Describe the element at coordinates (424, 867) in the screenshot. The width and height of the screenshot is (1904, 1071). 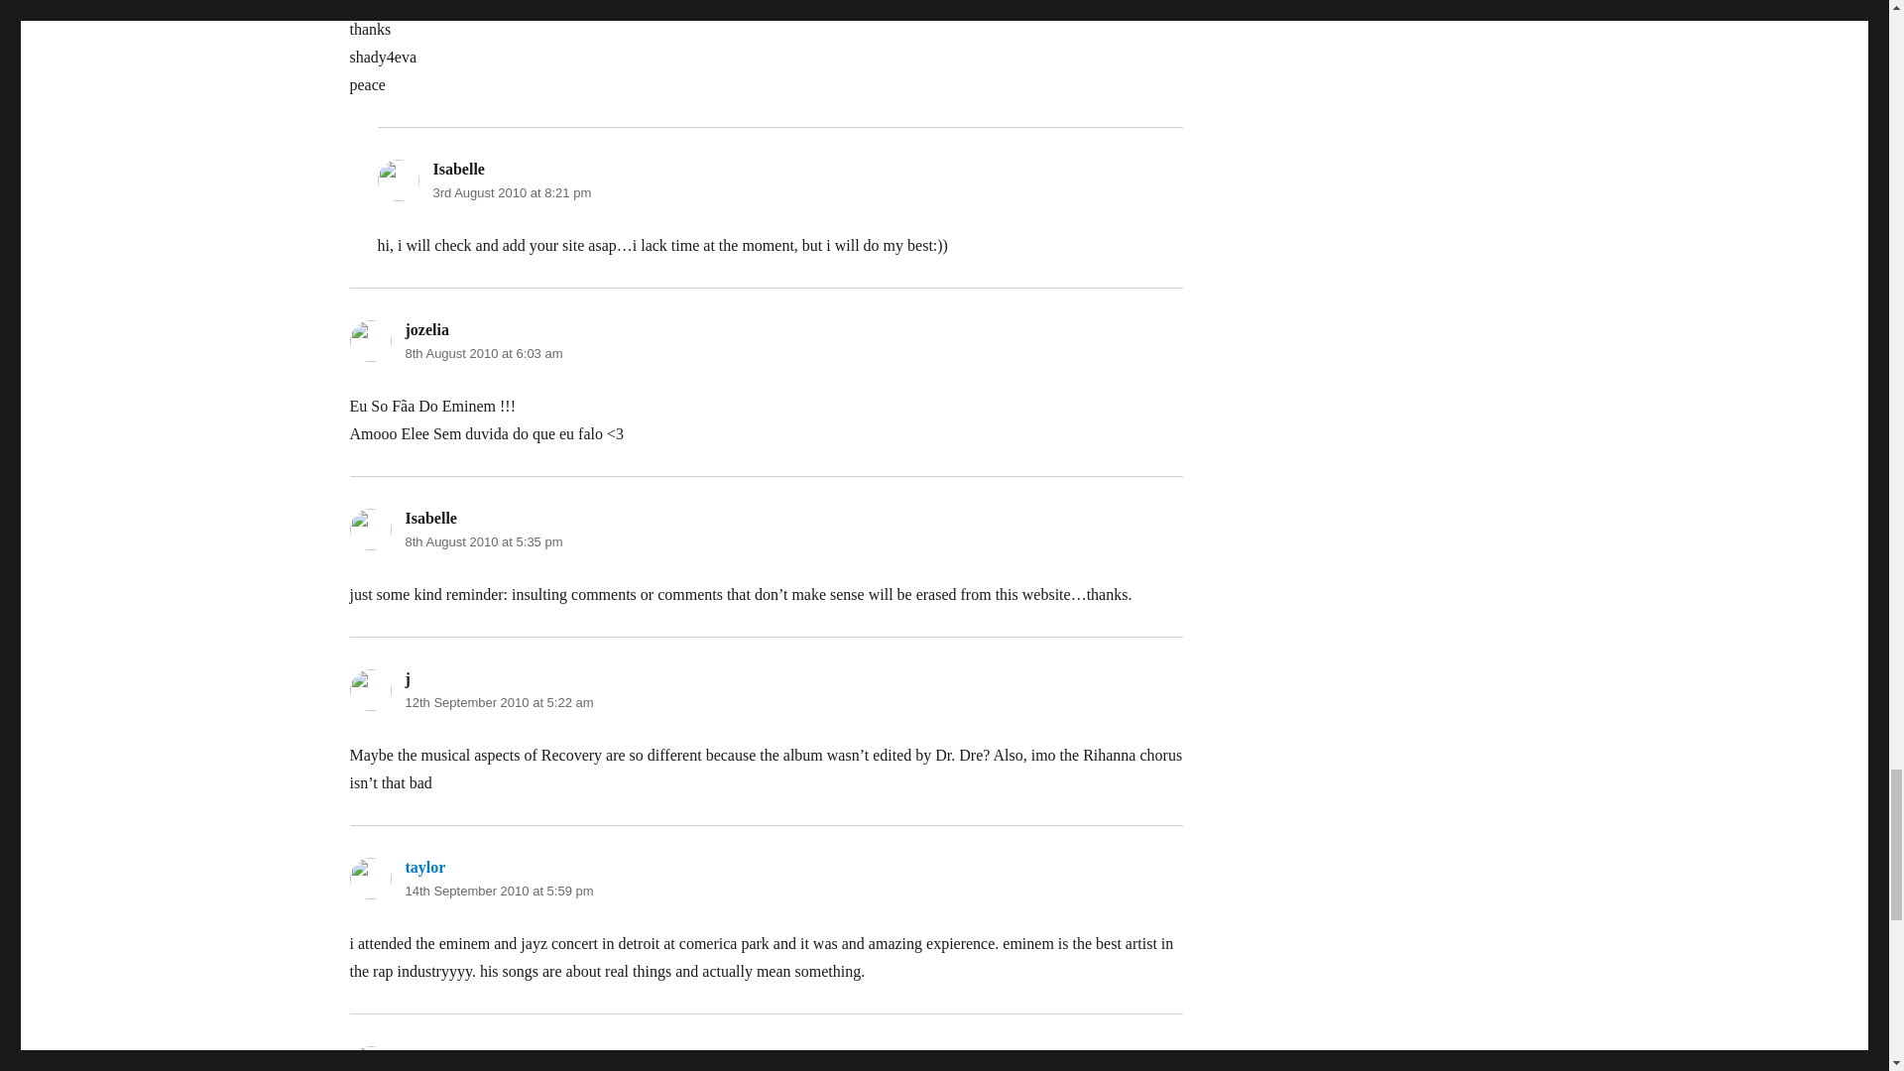
I see `taylor` at that location.